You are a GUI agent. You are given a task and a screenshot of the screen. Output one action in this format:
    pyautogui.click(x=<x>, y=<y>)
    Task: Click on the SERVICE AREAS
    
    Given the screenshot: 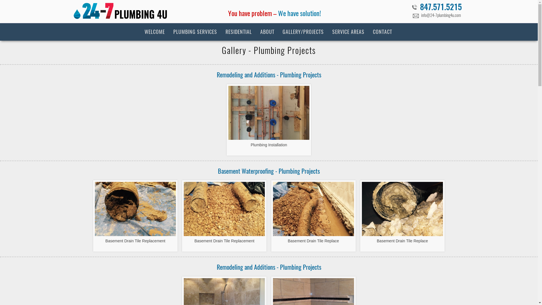 What is the action you would take?
    pyautogui.click(x=348, y=32)
    